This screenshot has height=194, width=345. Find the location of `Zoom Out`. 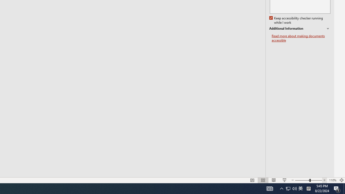

Zoom Out is located at coordinates (302, 180).